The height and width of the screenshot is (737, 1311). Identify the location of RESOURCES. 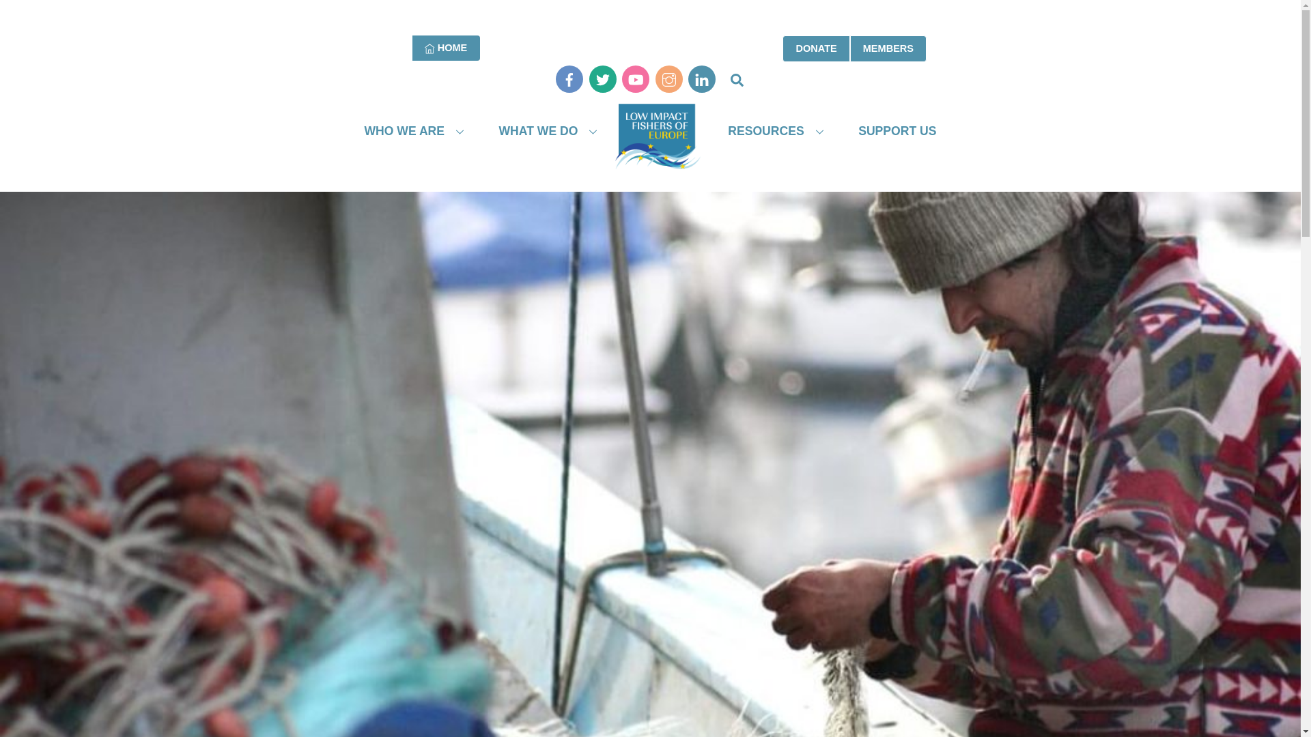
(855, 48).